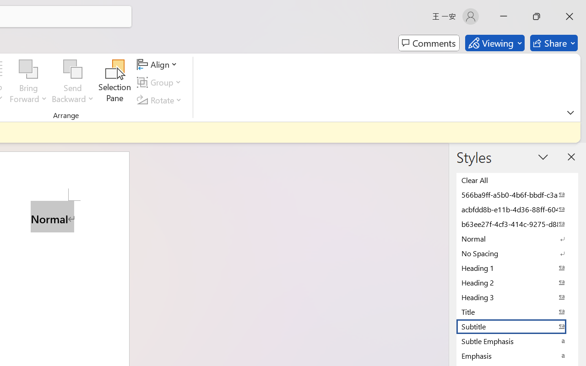 The width and height of the screenshot is (586, 366). Describe the element at coordinates (161, 82) in the screenshot. I see `Group` at that location.